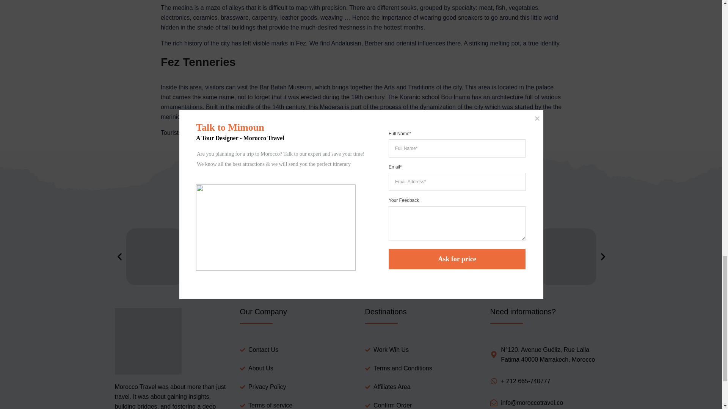 This screenshot has width=728, height=409. Describe the element at coordinates (298, 387) in the screenshot. I see `Privacy Policy` at that location.